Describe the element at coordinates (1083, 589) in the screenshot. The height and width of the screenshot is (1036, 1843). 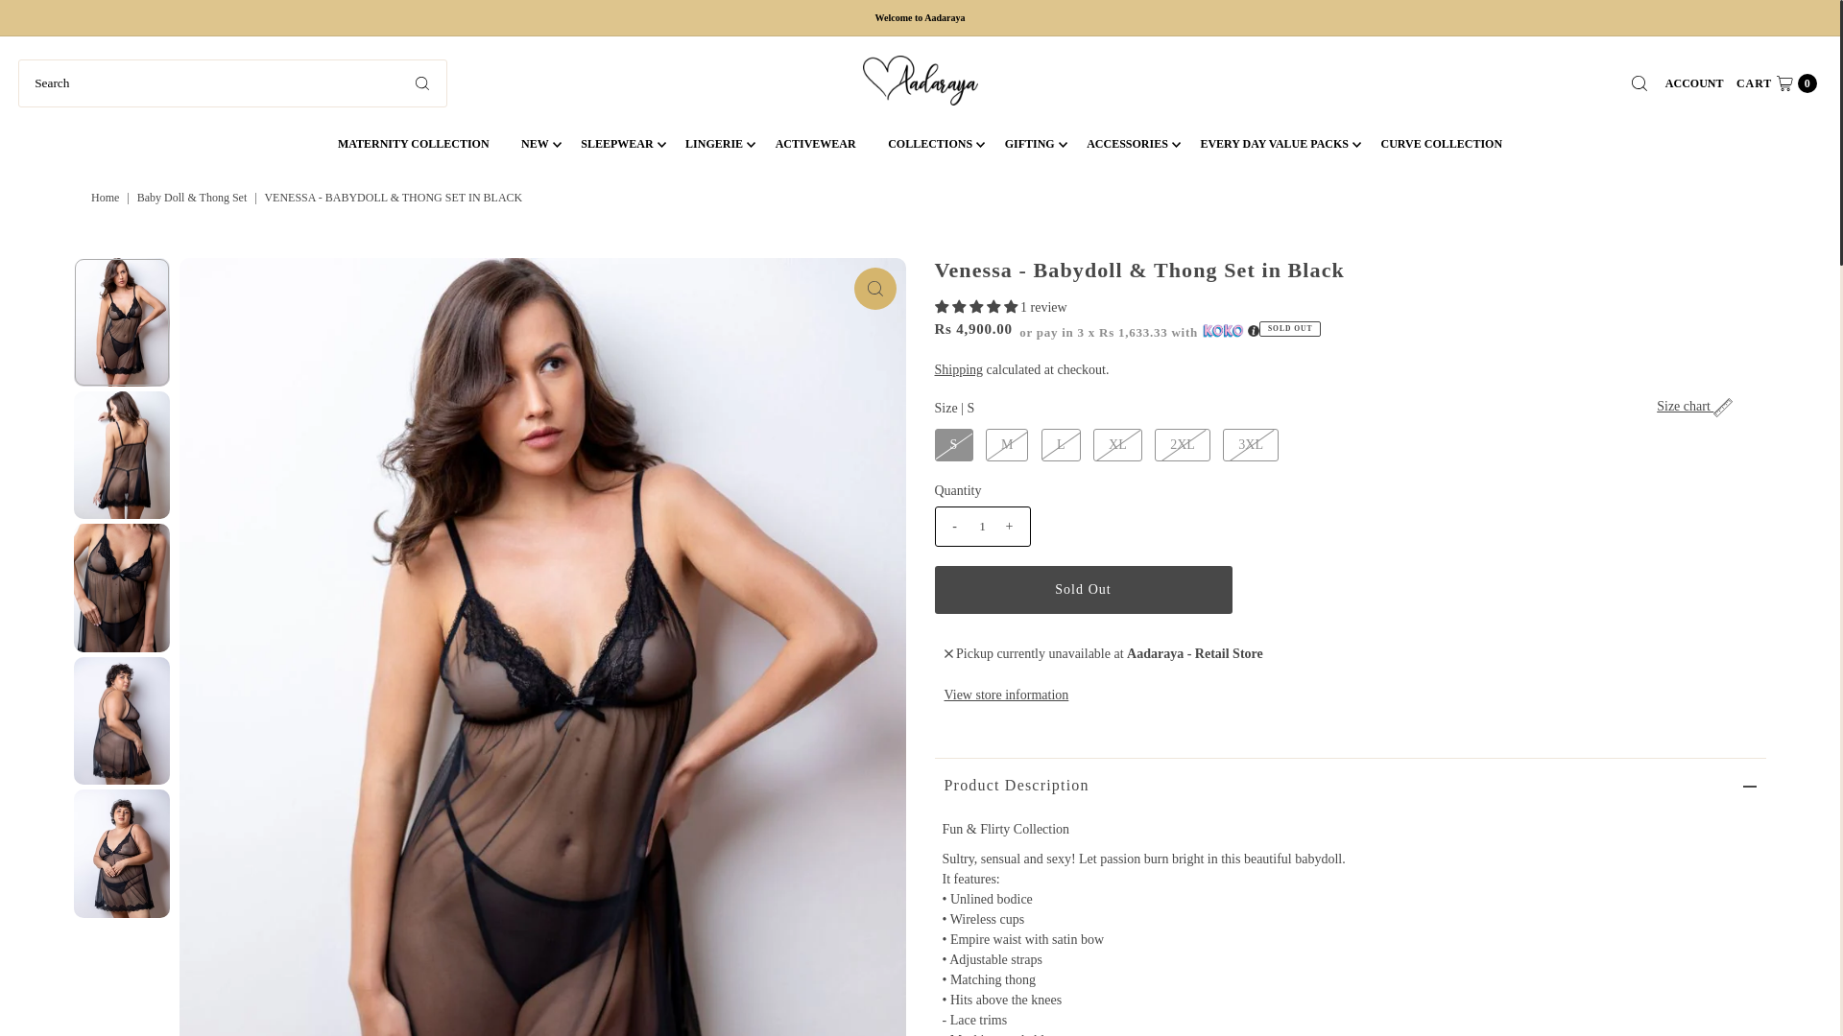
I see `Sold Out` at that location.